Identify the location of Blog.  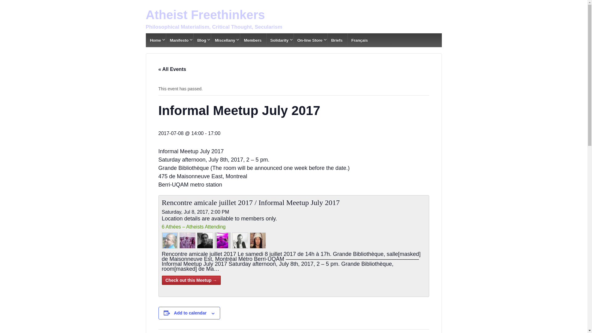
(202, 40).